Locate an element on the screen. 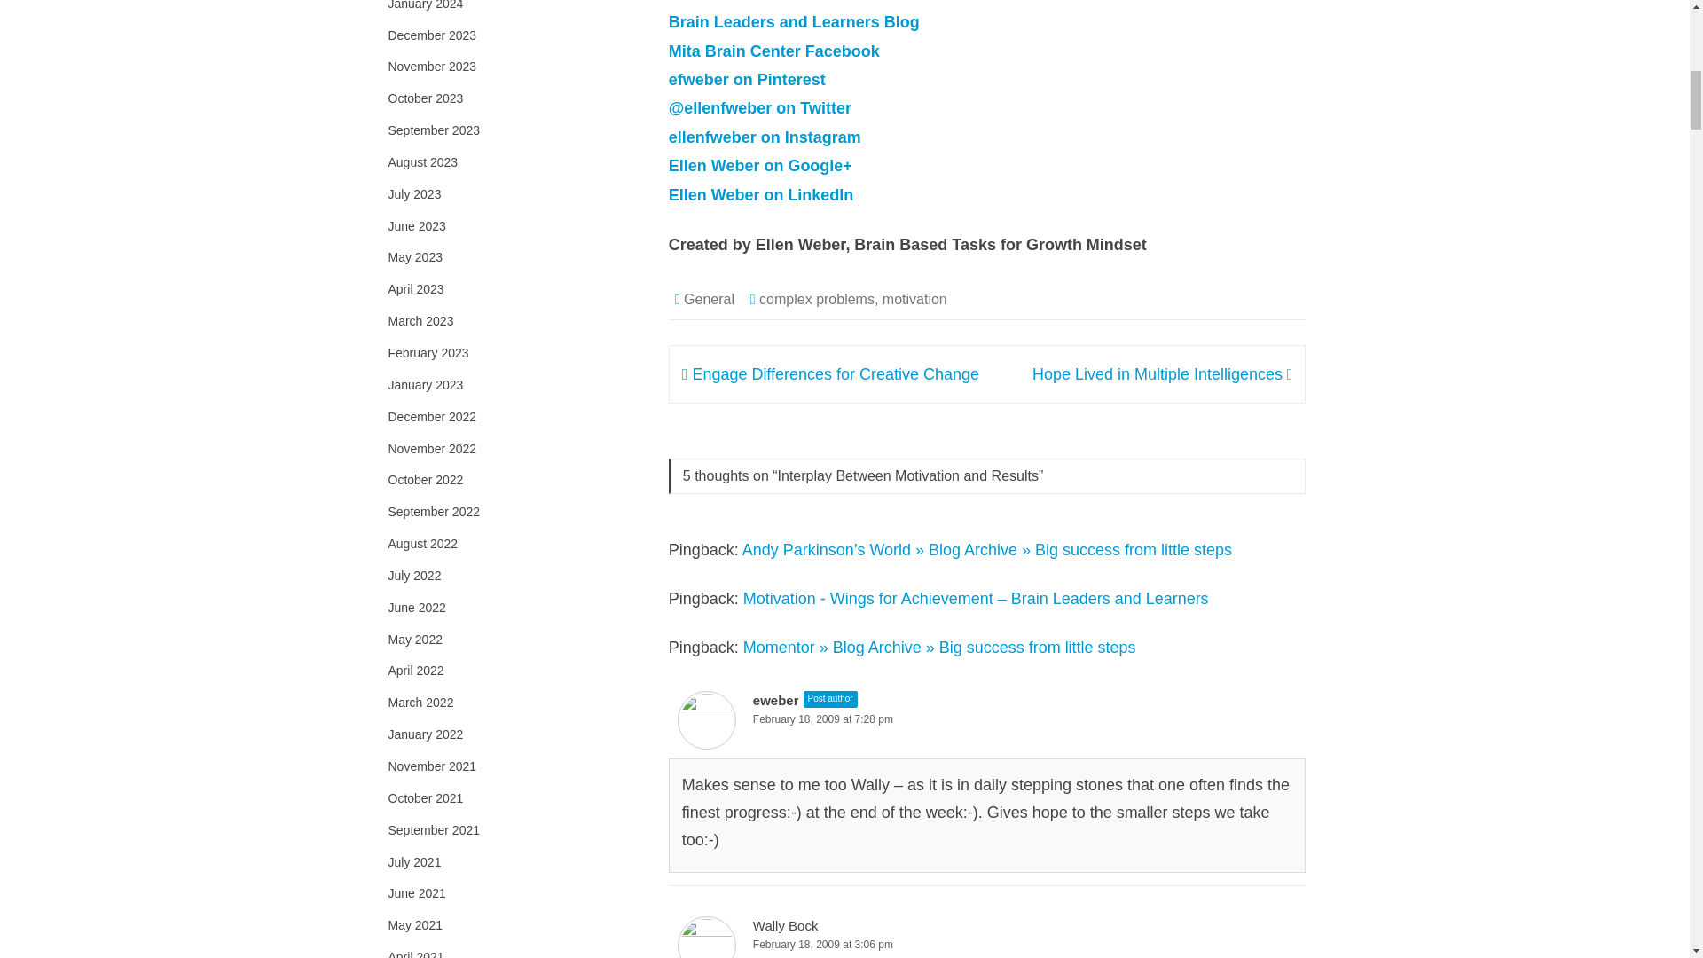 This screenshot has height=958, width=1703. Hope Lived in Multiple Intelligences is located at coordinates (1162, 374).